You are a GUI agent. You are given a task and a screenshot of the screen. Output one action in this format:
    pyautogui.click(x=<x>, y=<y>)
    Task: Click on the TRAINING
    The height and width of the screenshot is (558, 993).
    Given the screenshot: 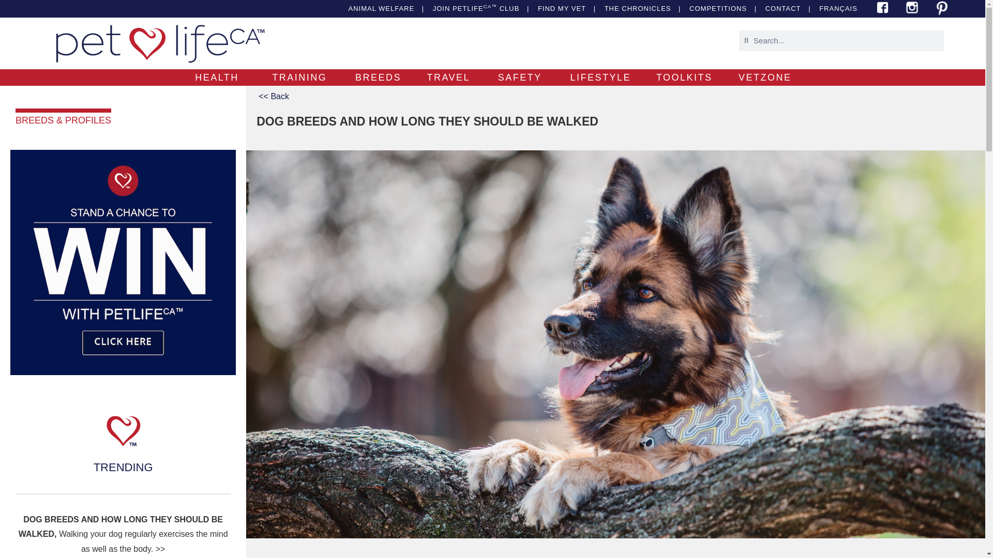 What is the action you would take?
    pyautogui.click(x=299, y=78)
    